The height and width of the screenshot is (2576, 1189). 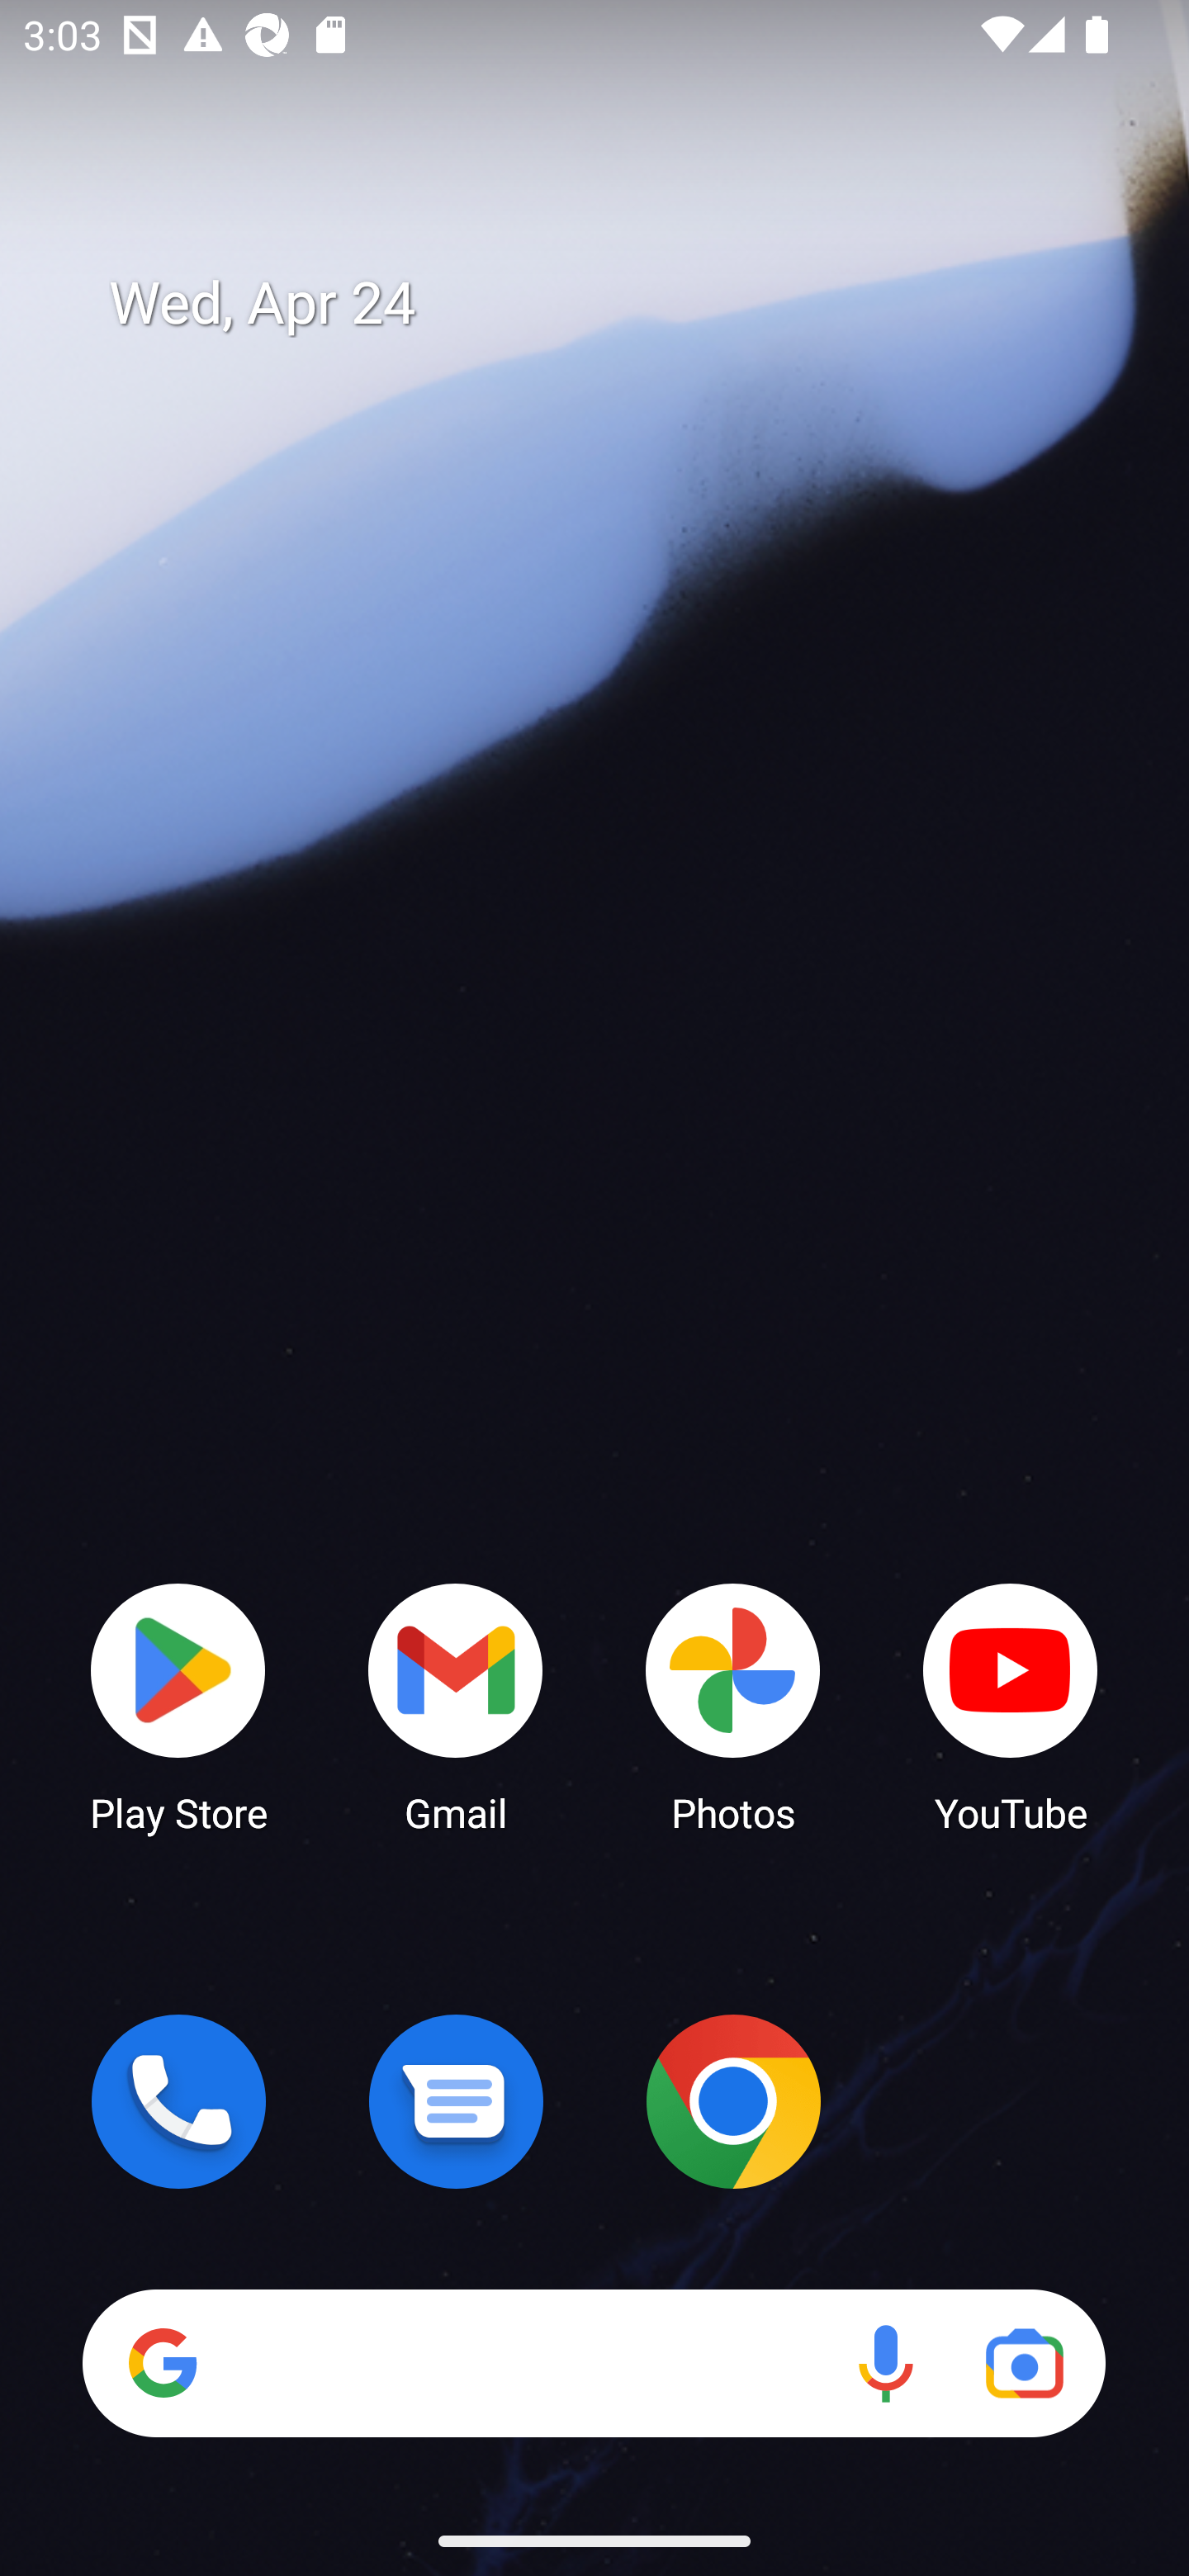 I want to click on Phone, so click(x=178, y=2101).